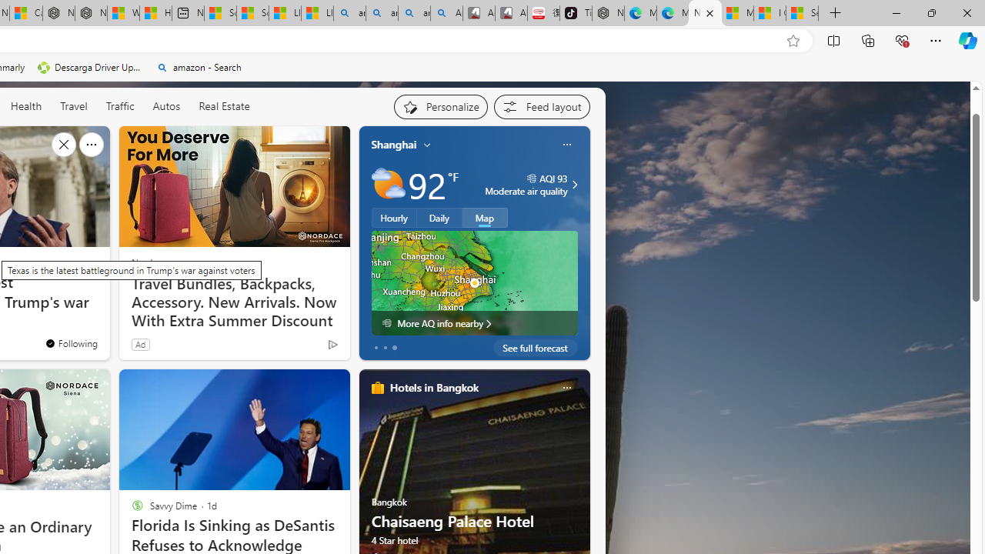 The image size is (985, 554). Describe the element at coordinates (74, 105) in the screenshot. I see `Travel` at that location.